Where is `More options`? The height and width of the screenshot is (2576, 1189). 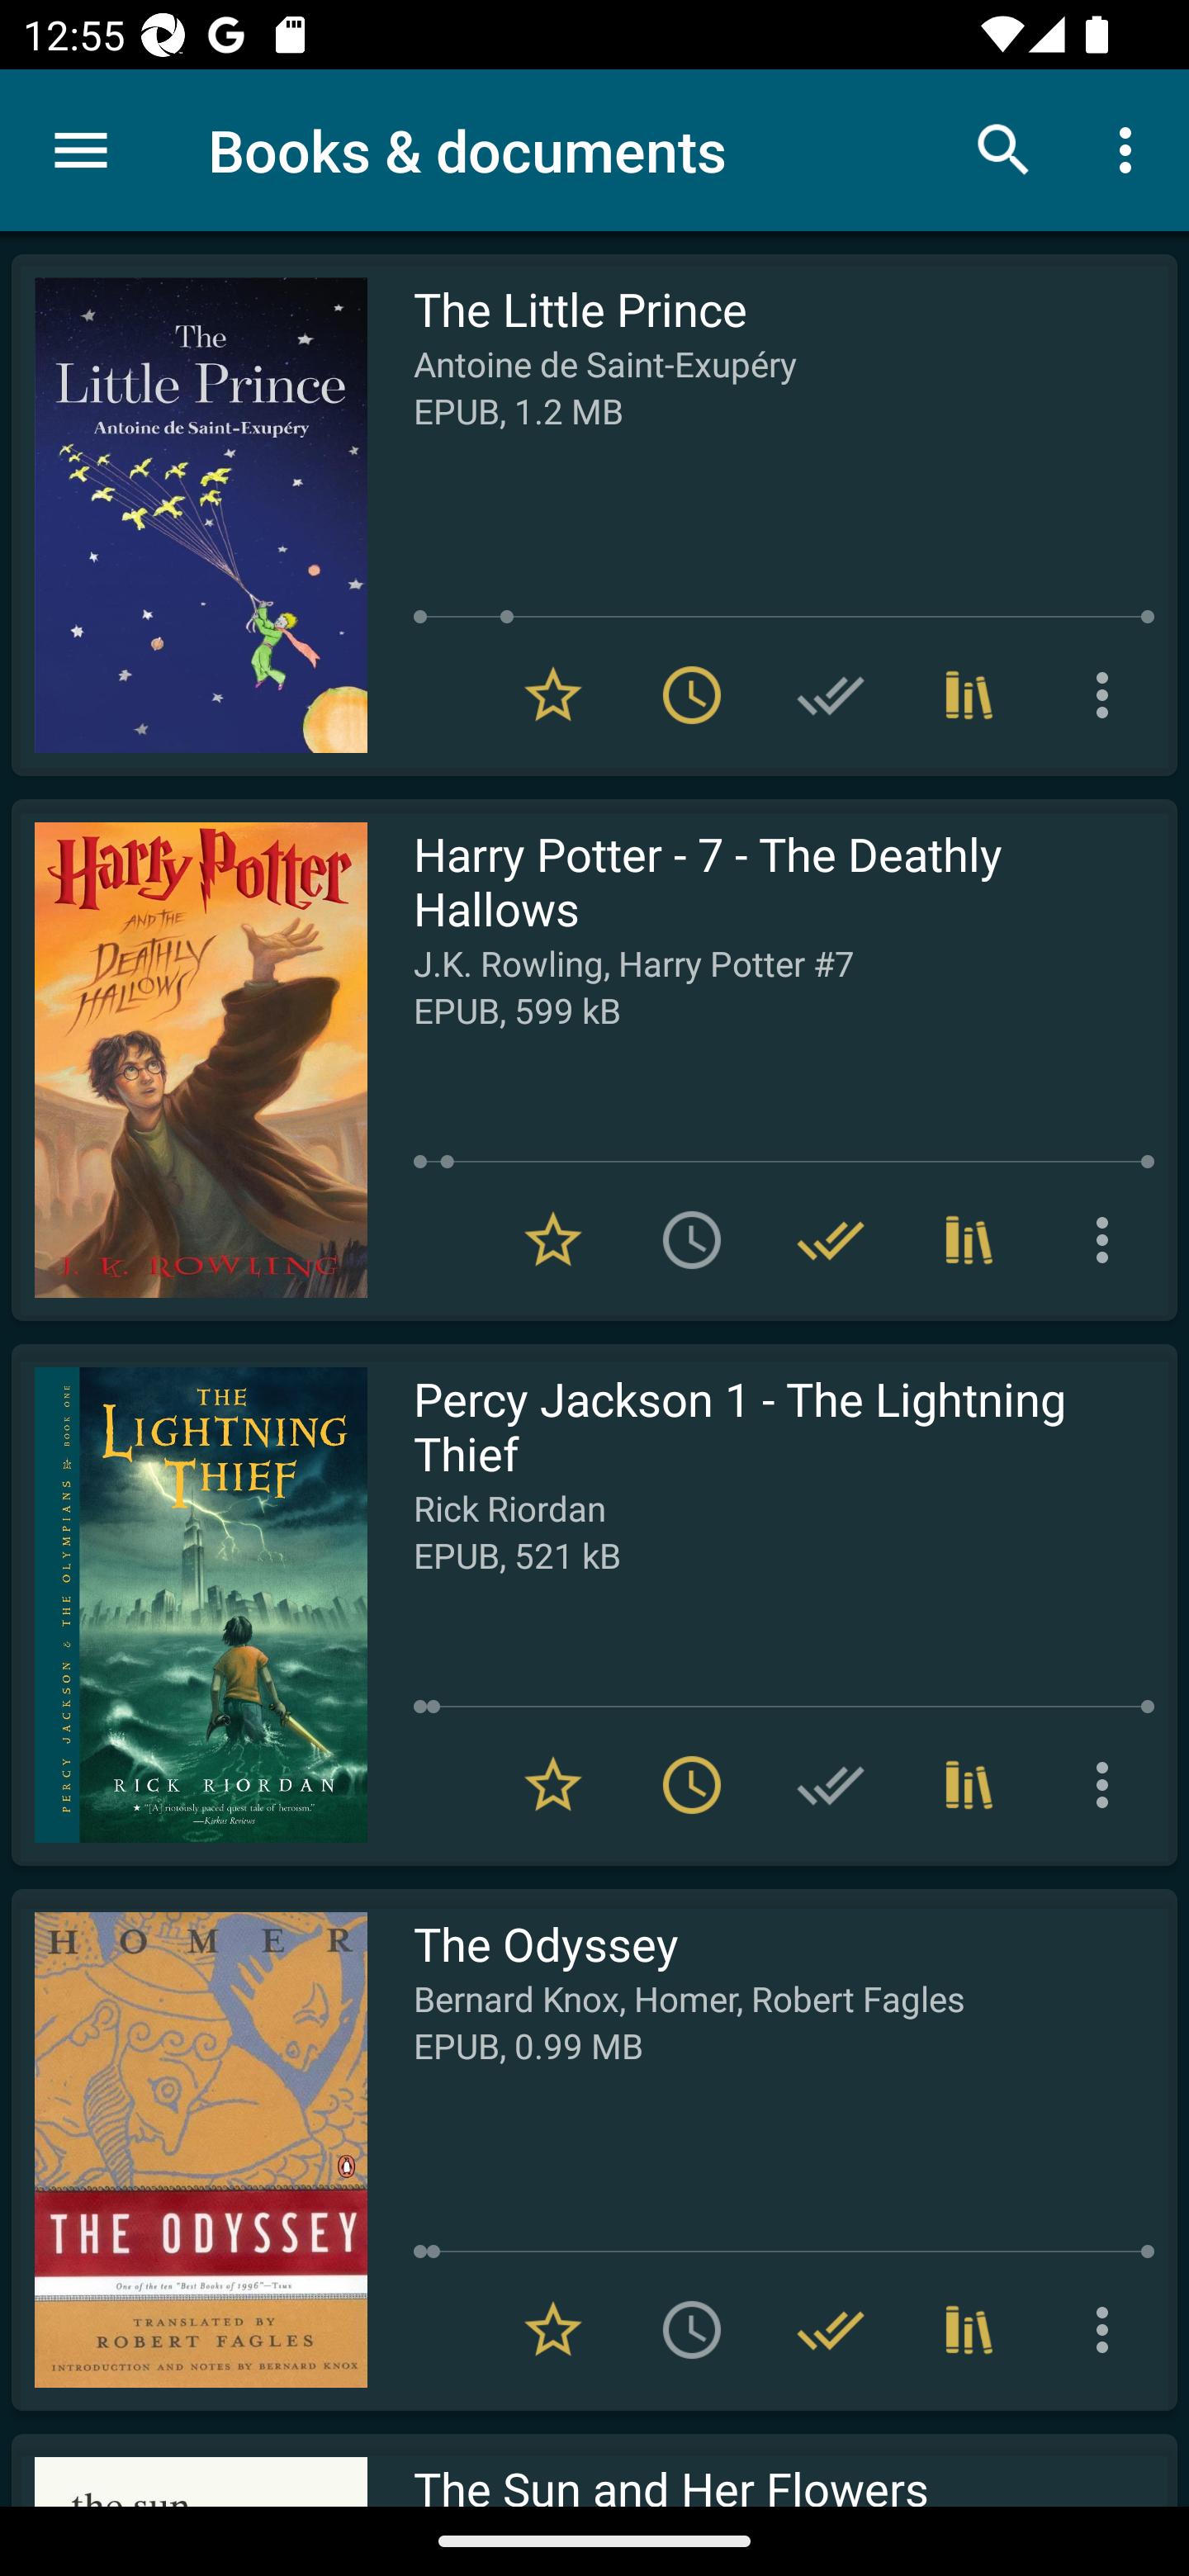 More options is located at coordinates (1108, 2330).